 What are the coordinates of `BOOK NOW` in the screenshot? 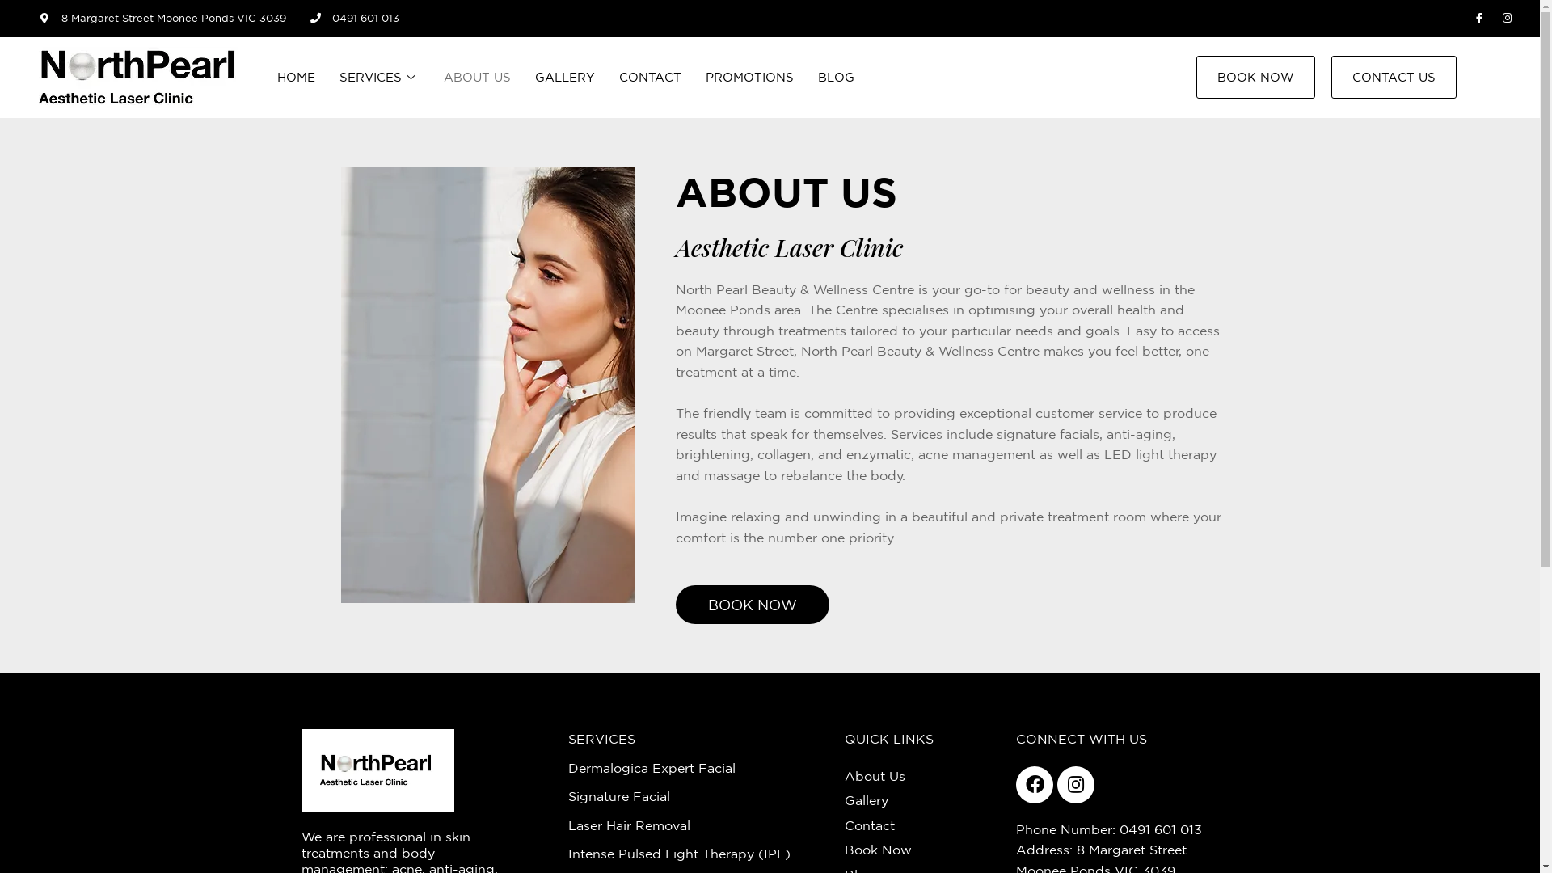 It's located at (1256, 78).